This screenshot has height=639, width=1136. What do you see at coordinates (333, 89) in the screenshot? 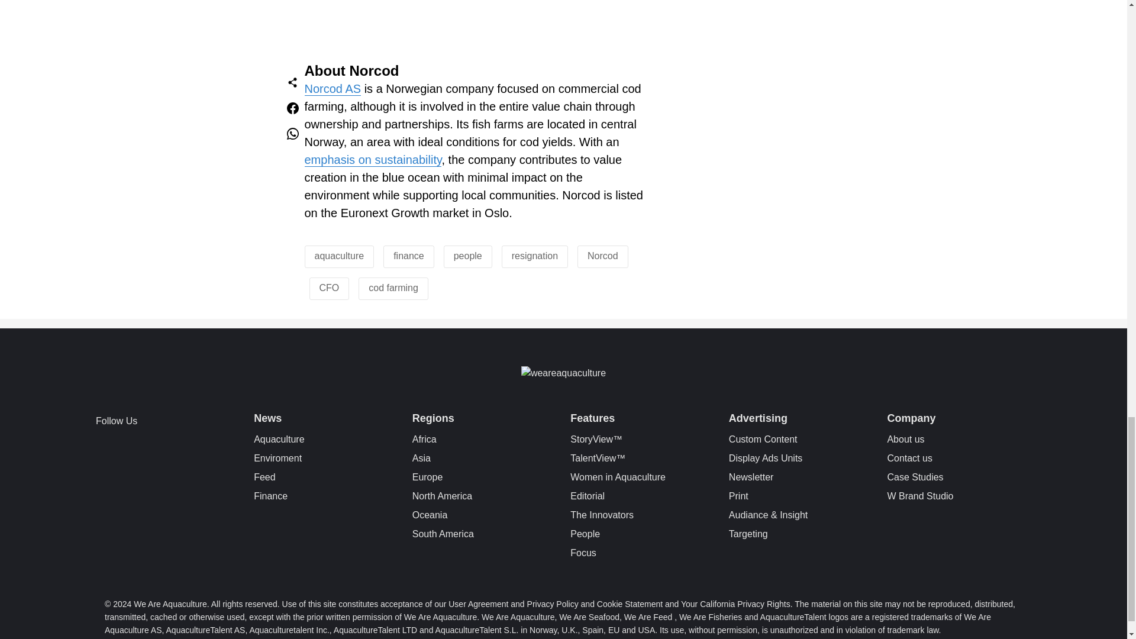
I see `Norcod AS` at bounding box center [333, 89].